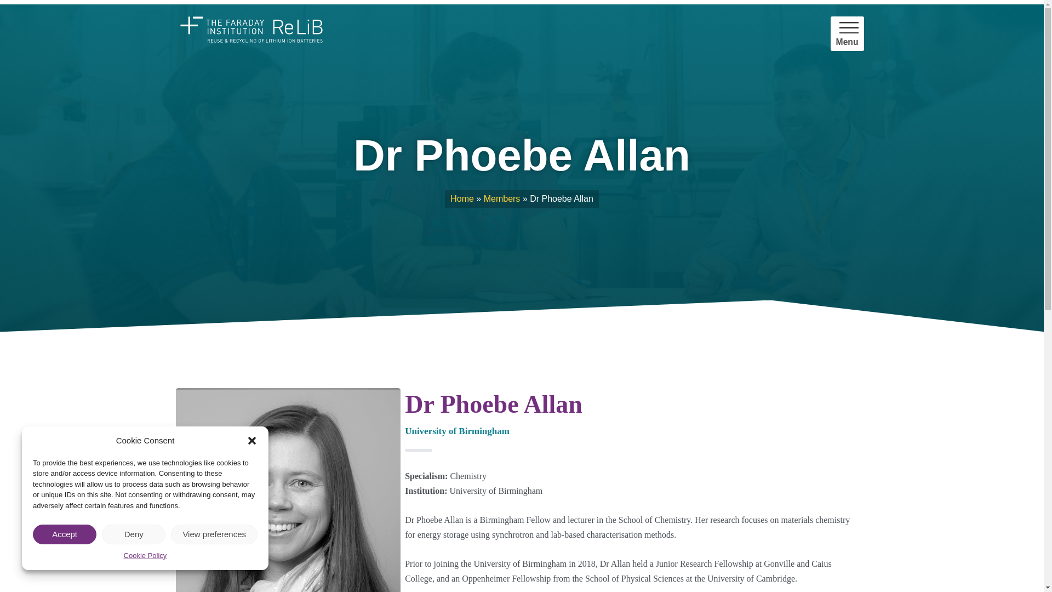 The width and height of the screenshot is (1052, 592). What do you see at coordinates (214, 534) in the screenshot?
I see `View preferences` at bounding box center [214, 534].